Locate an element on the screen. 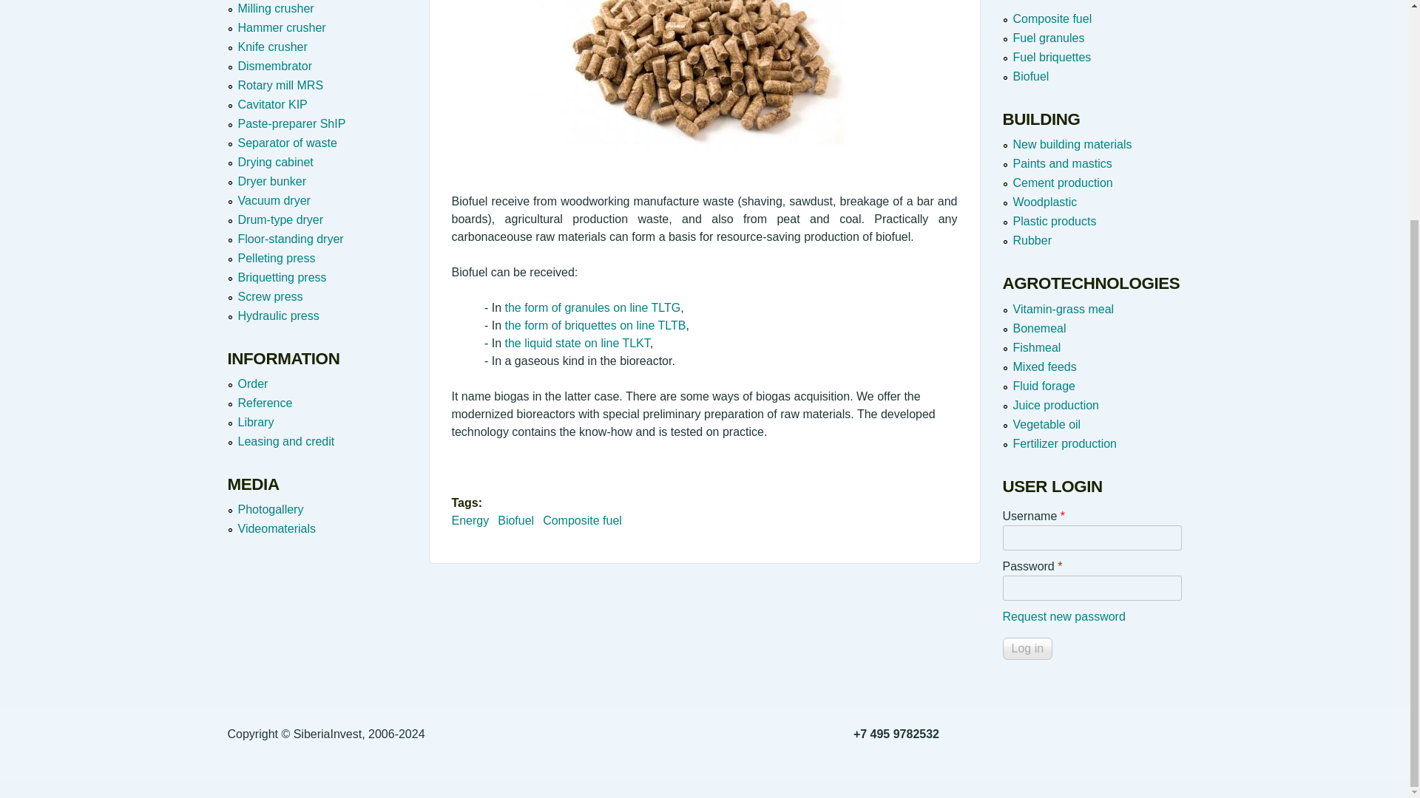  Paste-preparer ShIP is located at coordinates (292, 123).